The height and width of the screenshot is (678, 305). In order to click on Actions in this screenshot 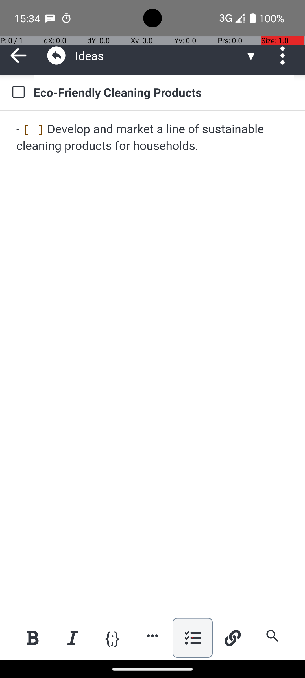, I will do `click(285, 55)`.